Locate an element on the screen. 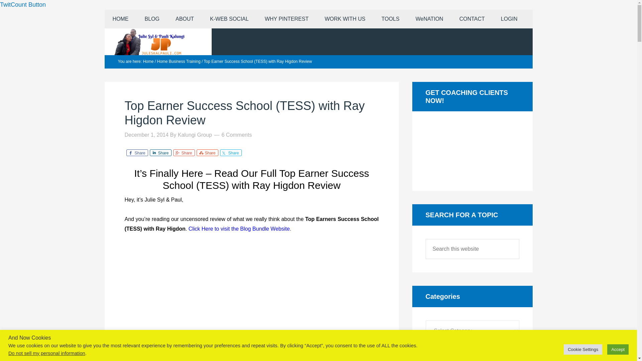  ABOUT is located at coordinates (185, 19).